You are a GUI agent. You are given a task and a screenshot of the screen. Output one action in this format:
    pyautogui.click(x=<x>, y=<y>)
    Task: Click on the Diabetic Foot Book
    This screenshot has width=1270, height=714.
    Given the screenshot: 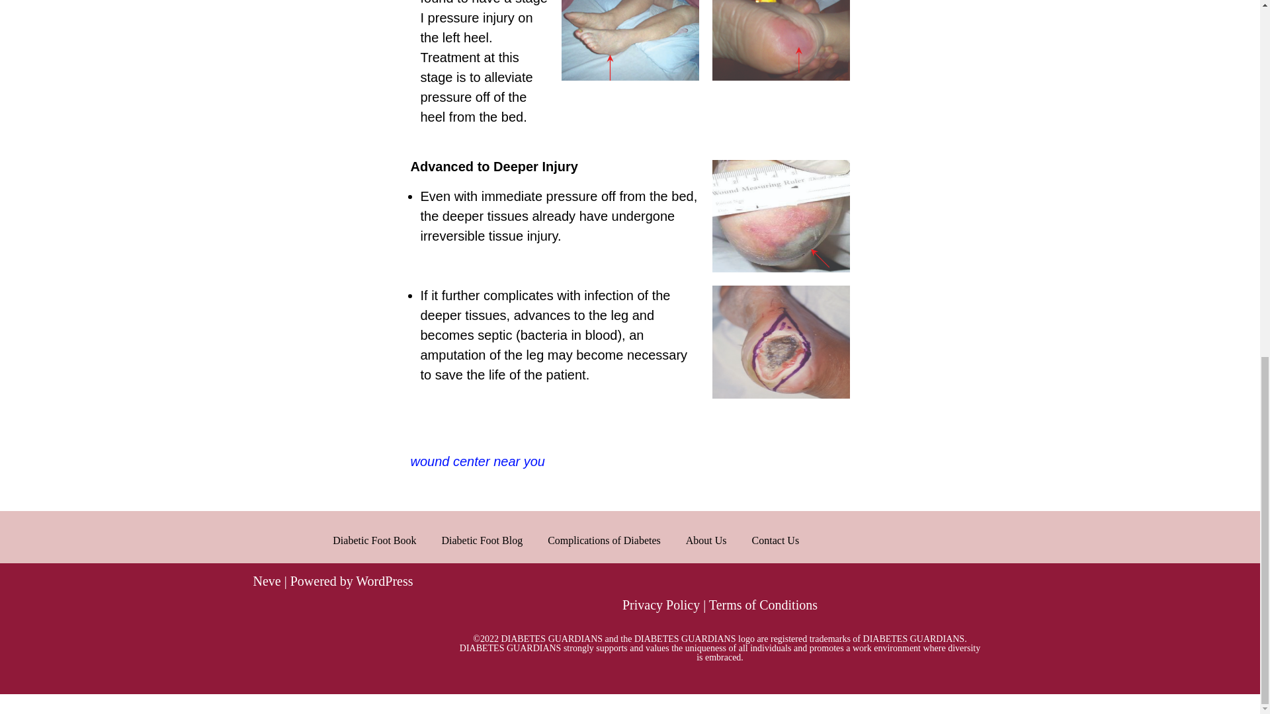 What is the action you would take?
    pyautogui.click(x=374, y=540)
    